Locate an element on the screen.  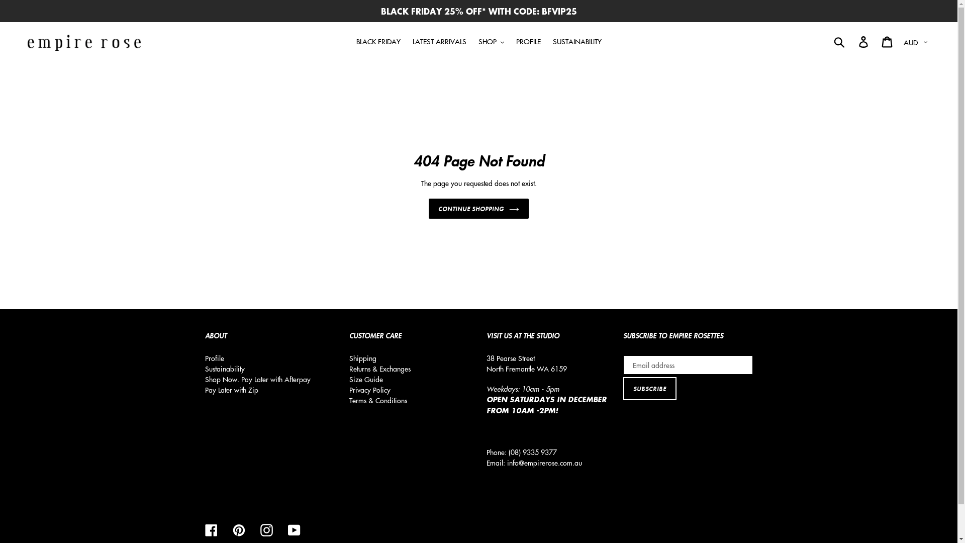
LATEST ARRIVALS is located at coordinates (439, 41).